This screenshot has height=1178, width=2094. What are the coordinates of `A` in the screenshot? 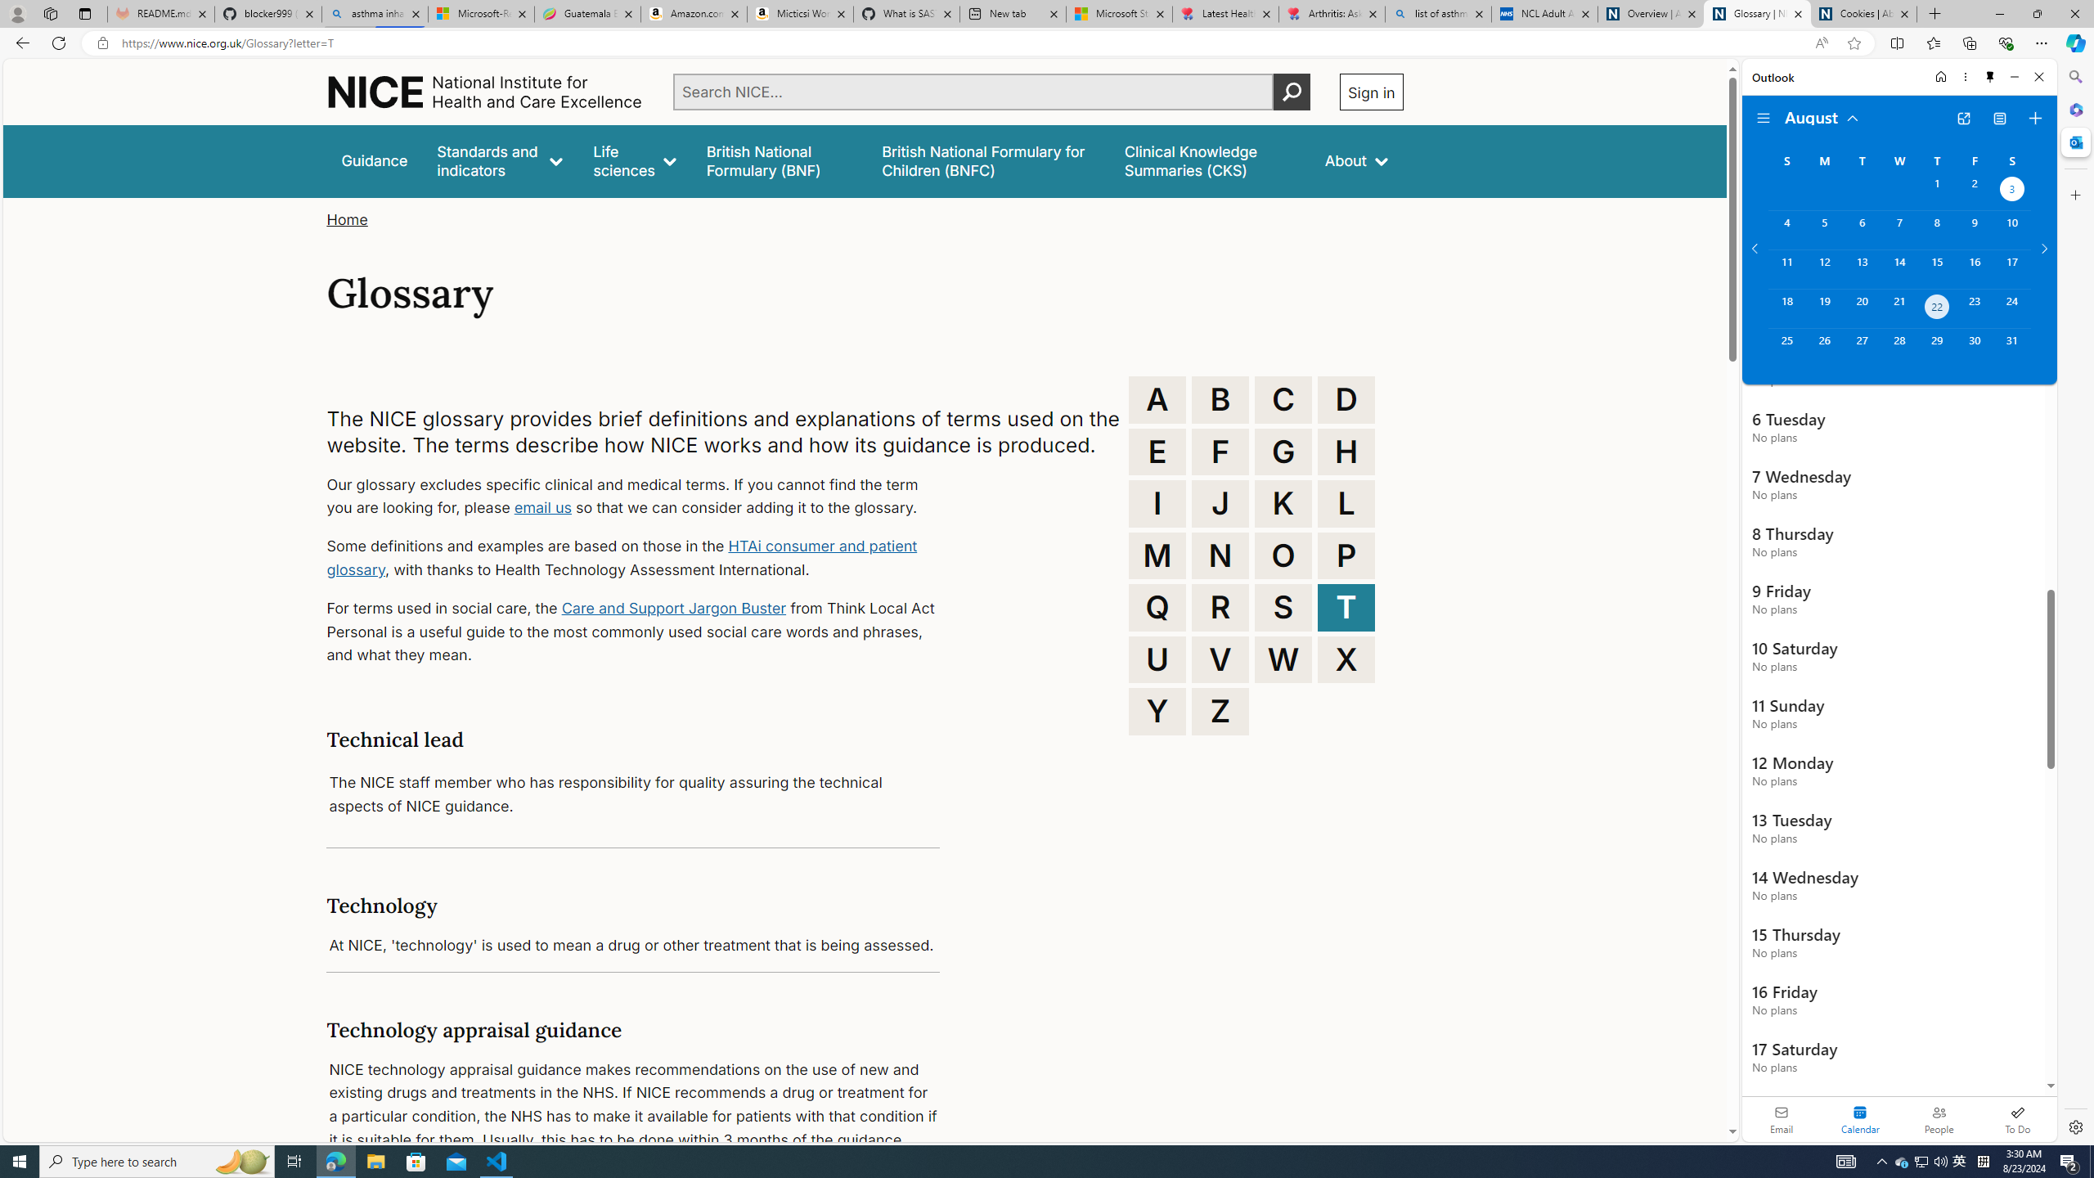 It's located at (1157, 399).